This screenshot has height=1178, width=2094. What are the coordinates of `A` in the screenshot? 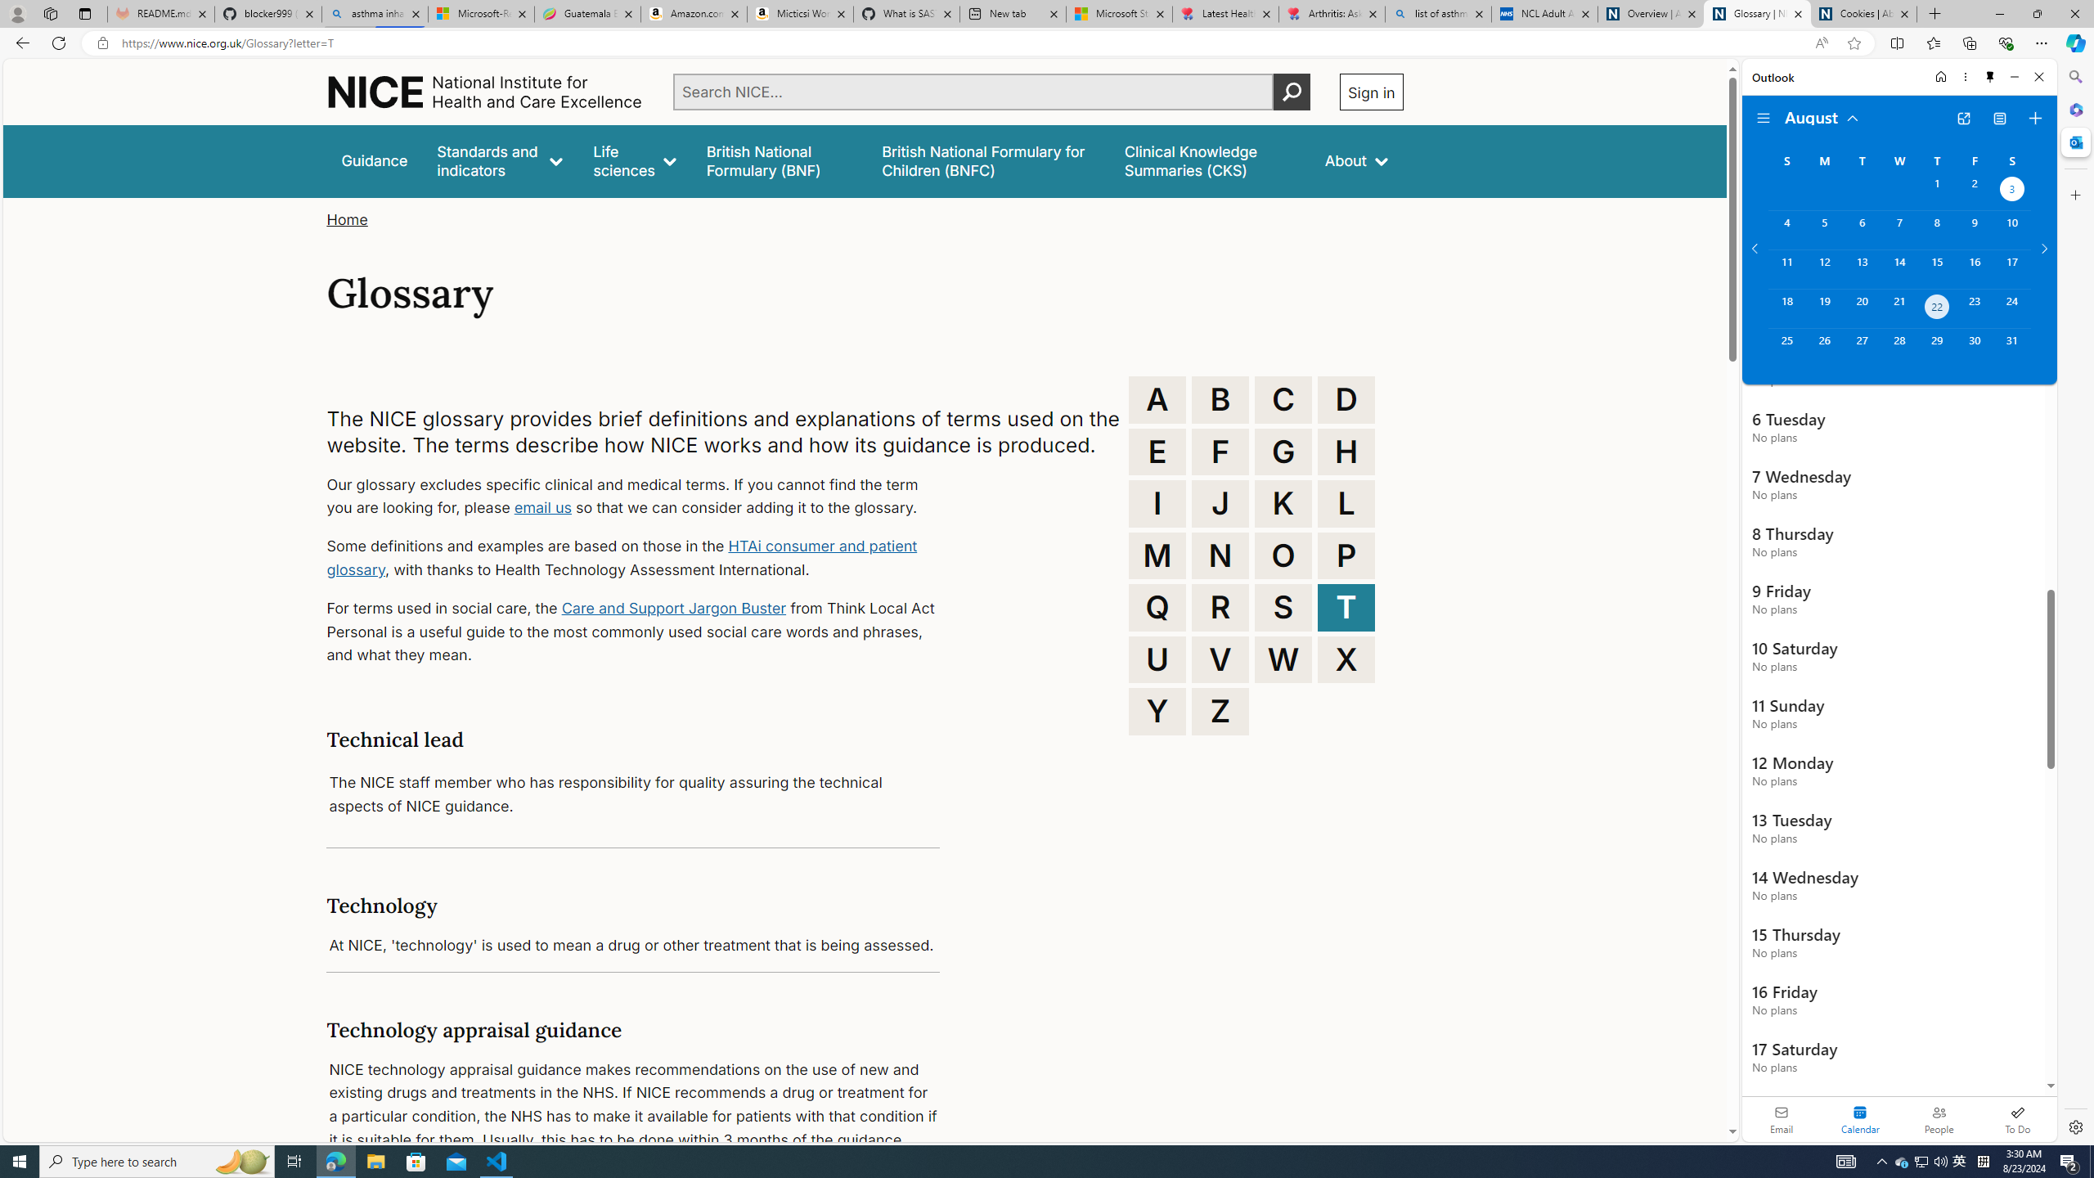 It's located at (1157, 399).